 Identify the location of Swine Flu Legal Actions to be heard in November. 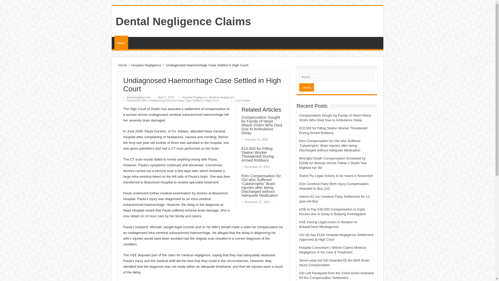
(336, 176).